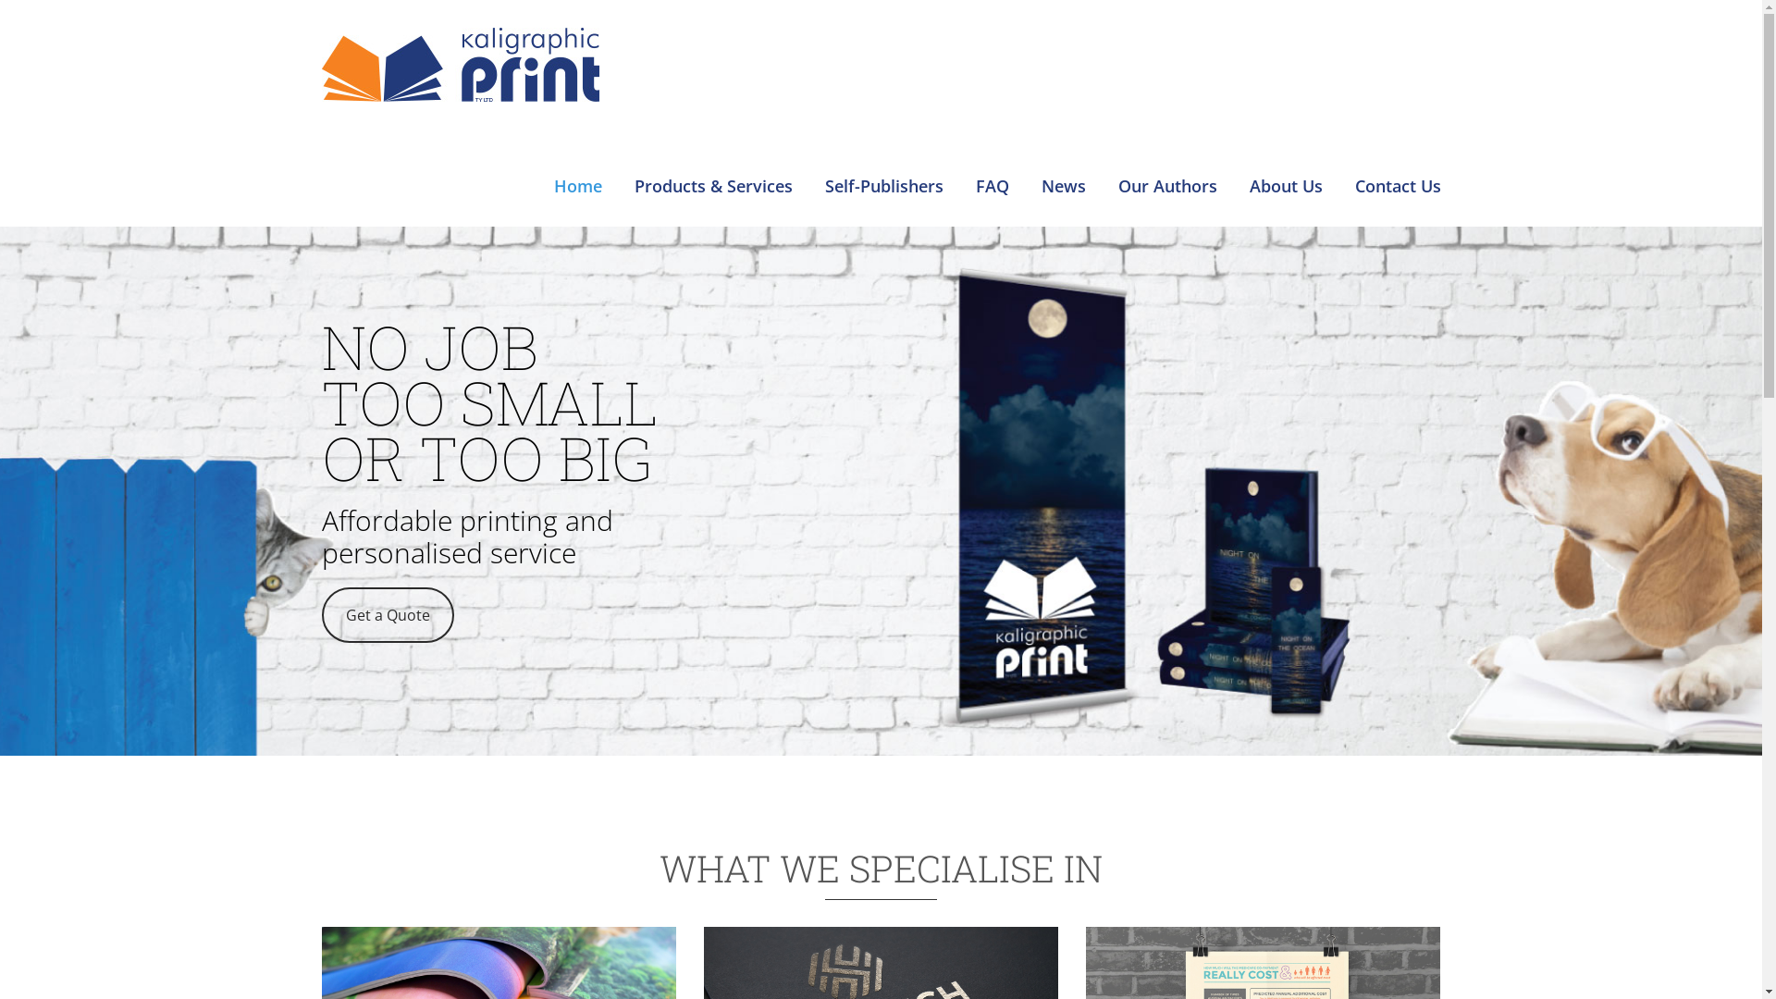  I want to click on Self-Publishers, so click(884, 154).